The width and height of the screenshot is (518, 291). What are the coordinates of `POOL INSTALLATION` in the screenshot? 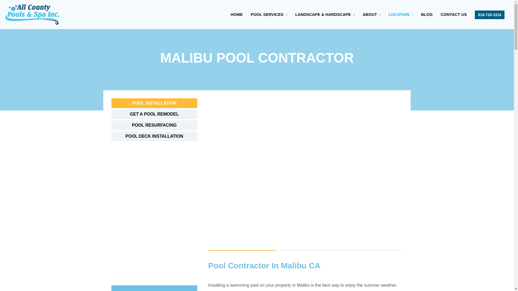 It's located at (154, 103).